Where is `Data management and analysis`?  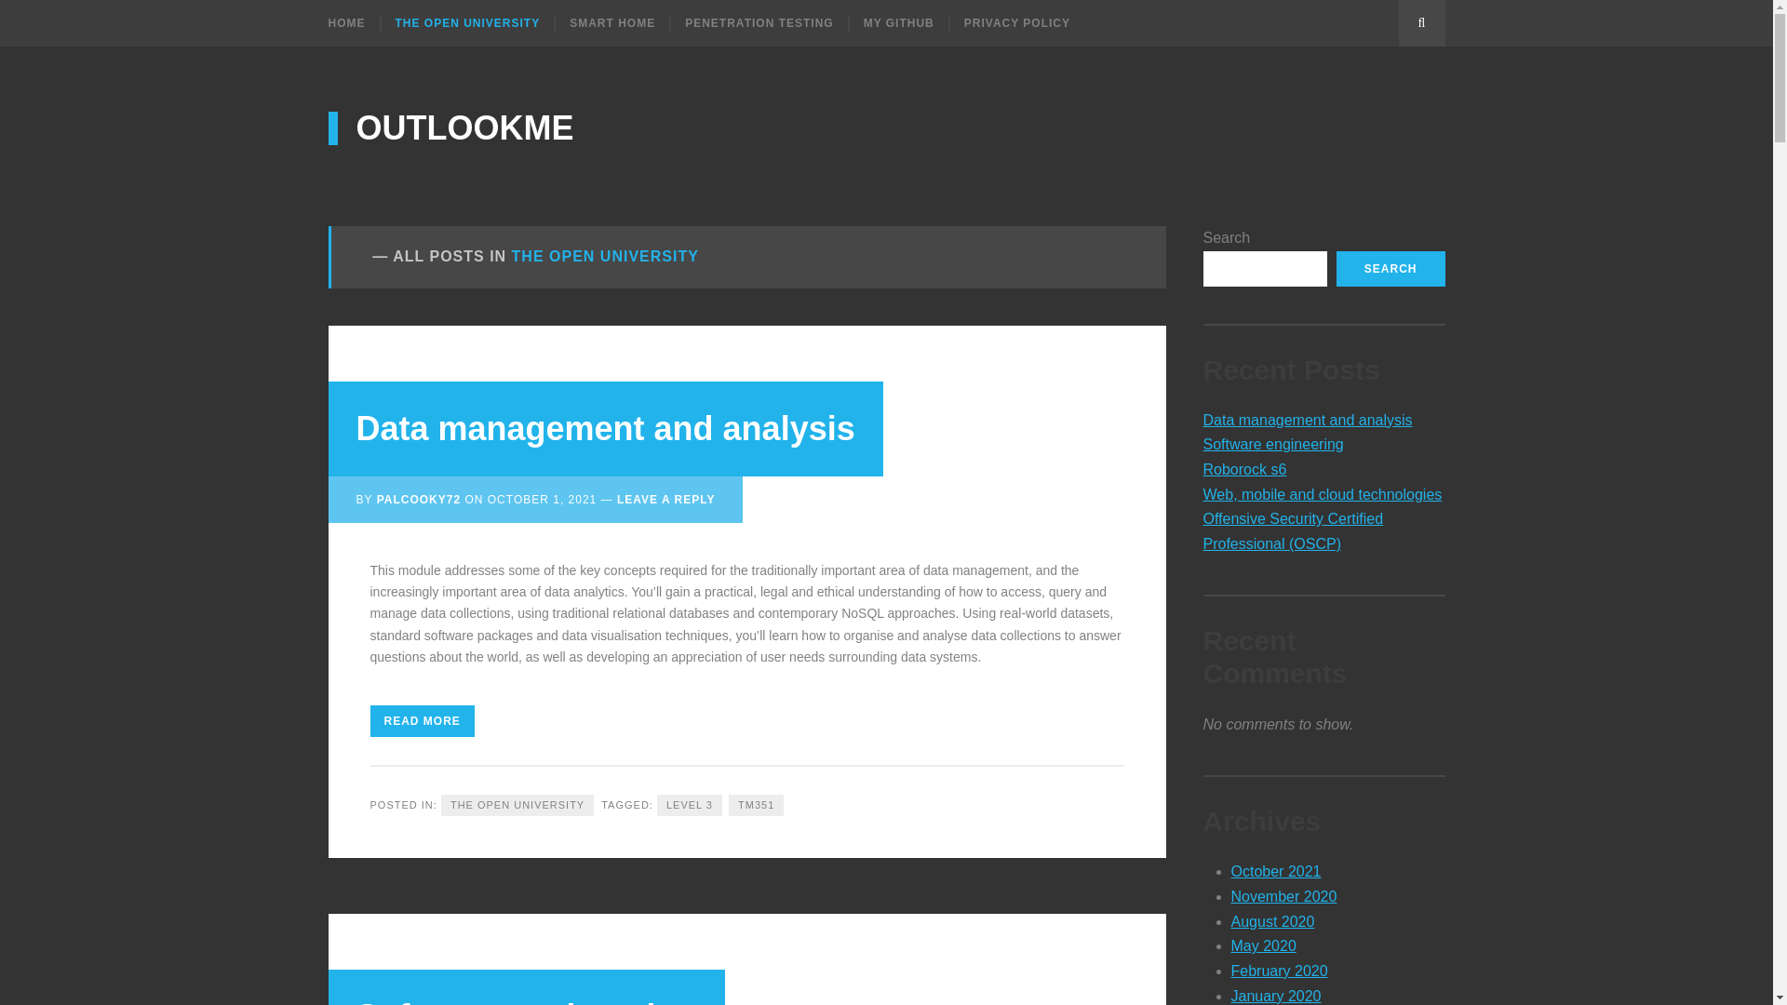
Data management and analysis is located at coordinates (605, 428).